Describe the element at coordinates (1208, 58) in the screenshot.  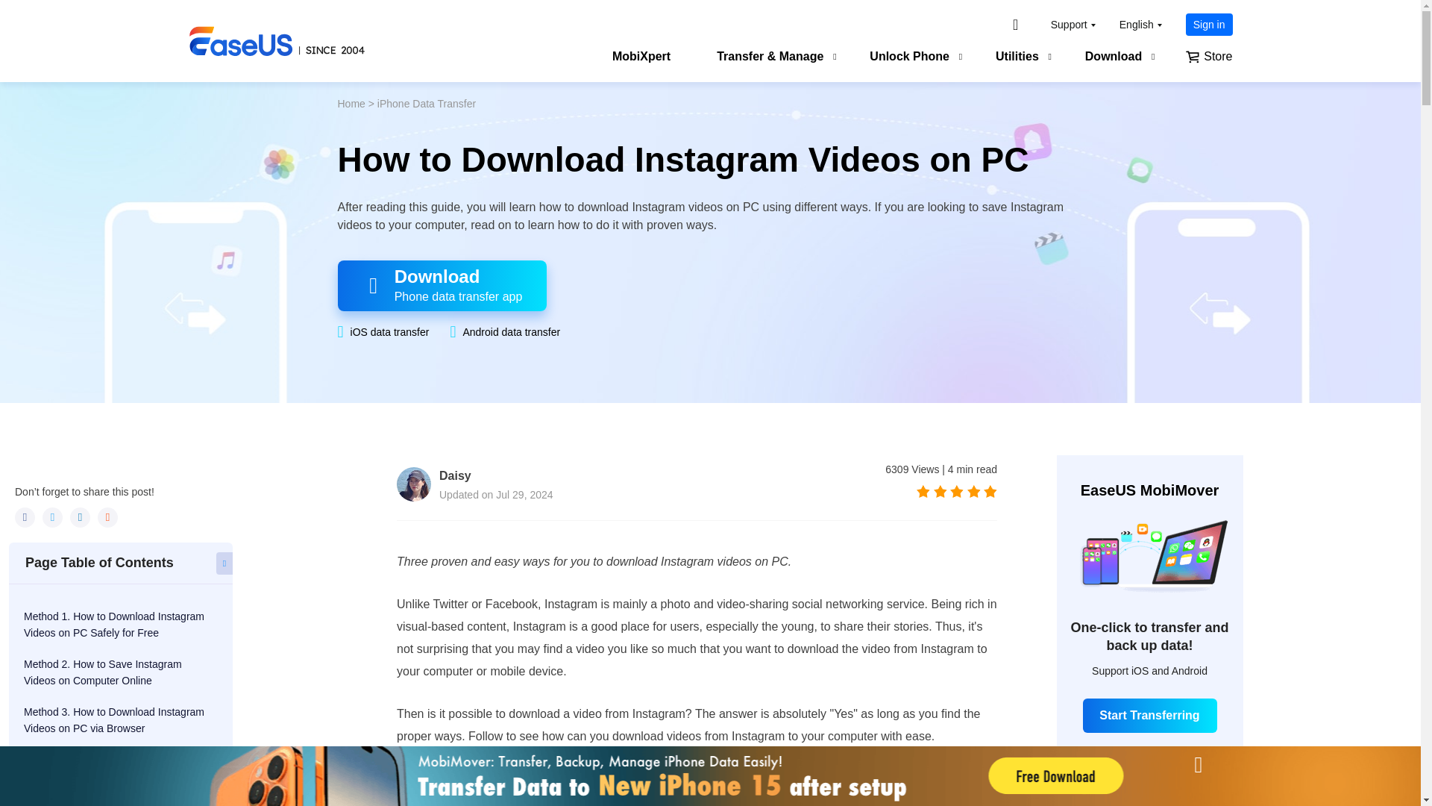
I see `  Store` at that location.